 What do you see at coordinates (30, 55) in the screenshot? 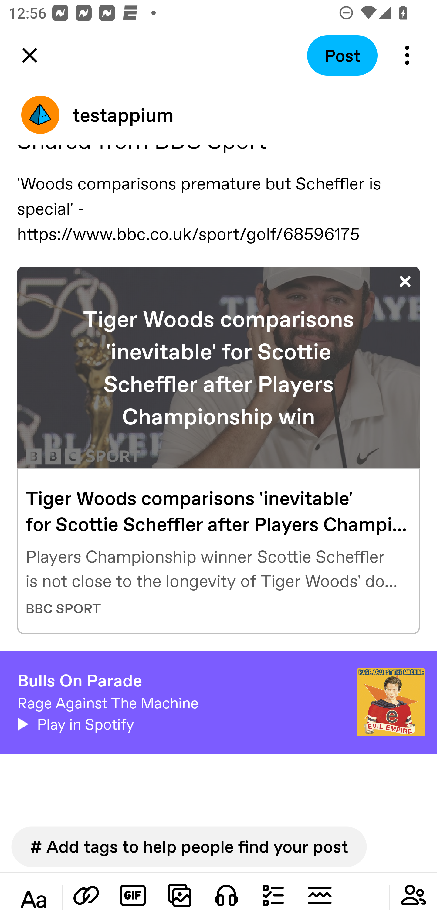
I see `Navigate up` at bounding box center [30, 55].